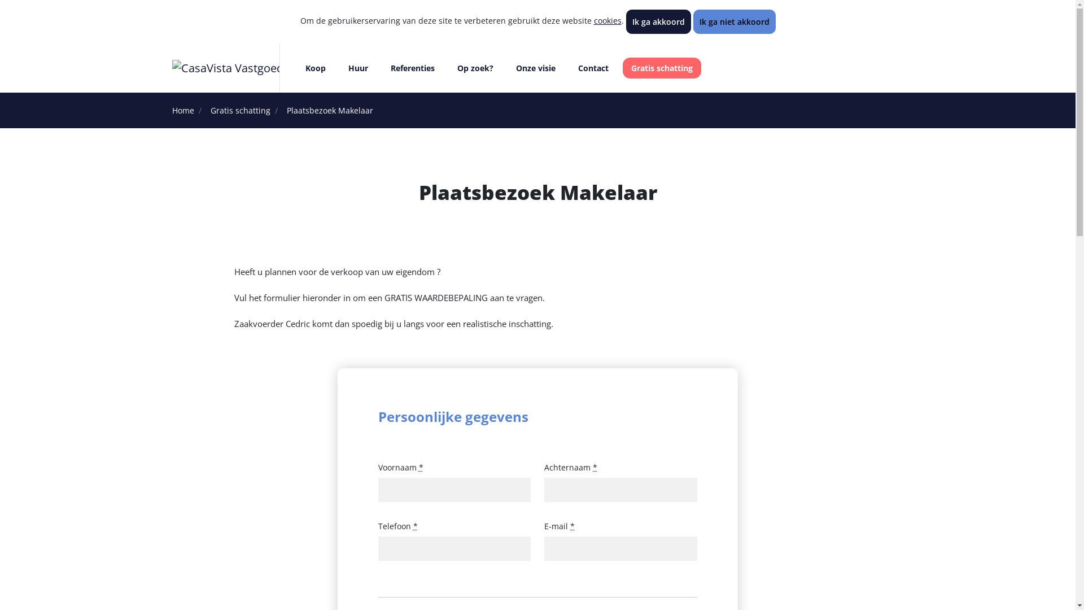  What do you see at coordinates (330, 111) in the screenshot?
I see `Plaatsbezoek Makelaar` at bounding box center [330, 111].